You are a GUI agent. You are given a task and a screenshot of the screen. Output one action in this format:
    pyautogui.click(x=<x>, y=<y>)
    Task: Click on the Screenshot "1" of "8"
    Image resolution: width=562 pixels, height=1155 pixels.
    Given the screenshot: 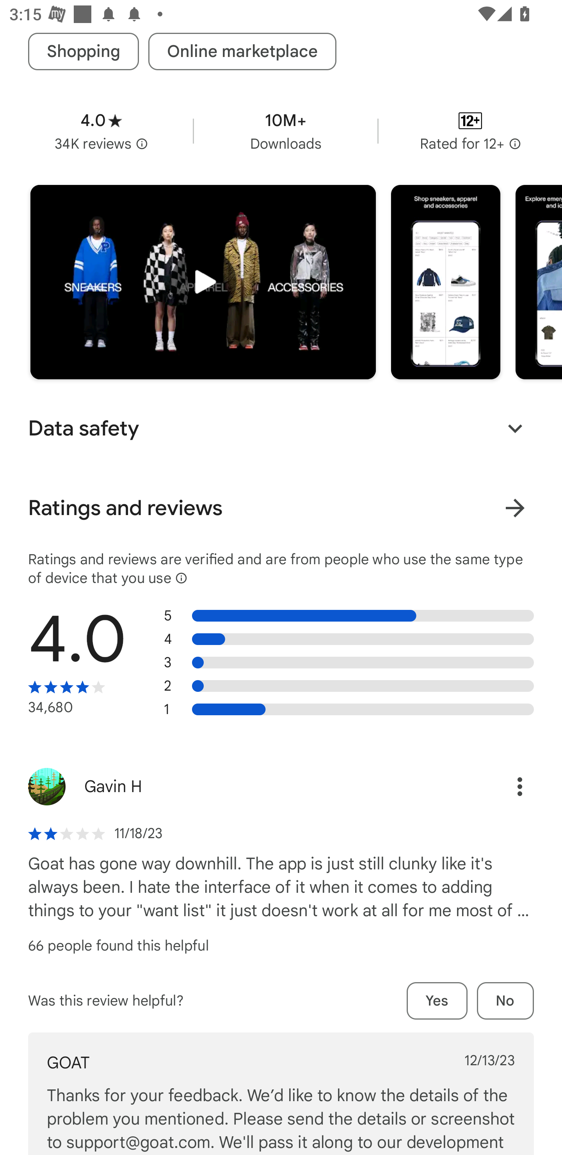 What is the action you would take?
    pyautogui.click(x=446, y=282)
    